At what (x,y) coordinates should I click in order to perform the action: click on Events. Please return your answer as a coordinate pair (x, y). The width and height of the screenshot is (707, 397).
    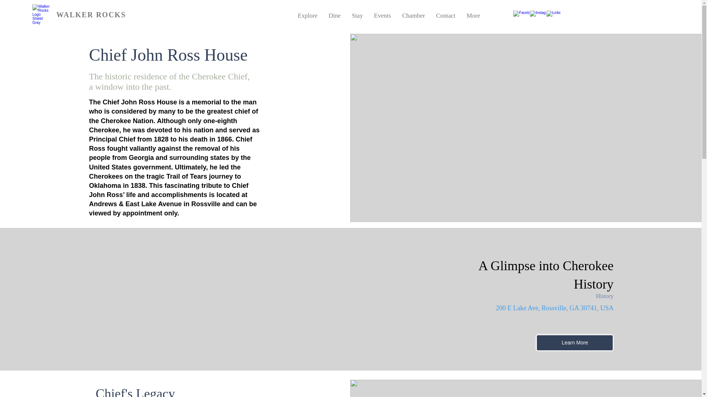
    Looking at the image, I should click on (382, 16).